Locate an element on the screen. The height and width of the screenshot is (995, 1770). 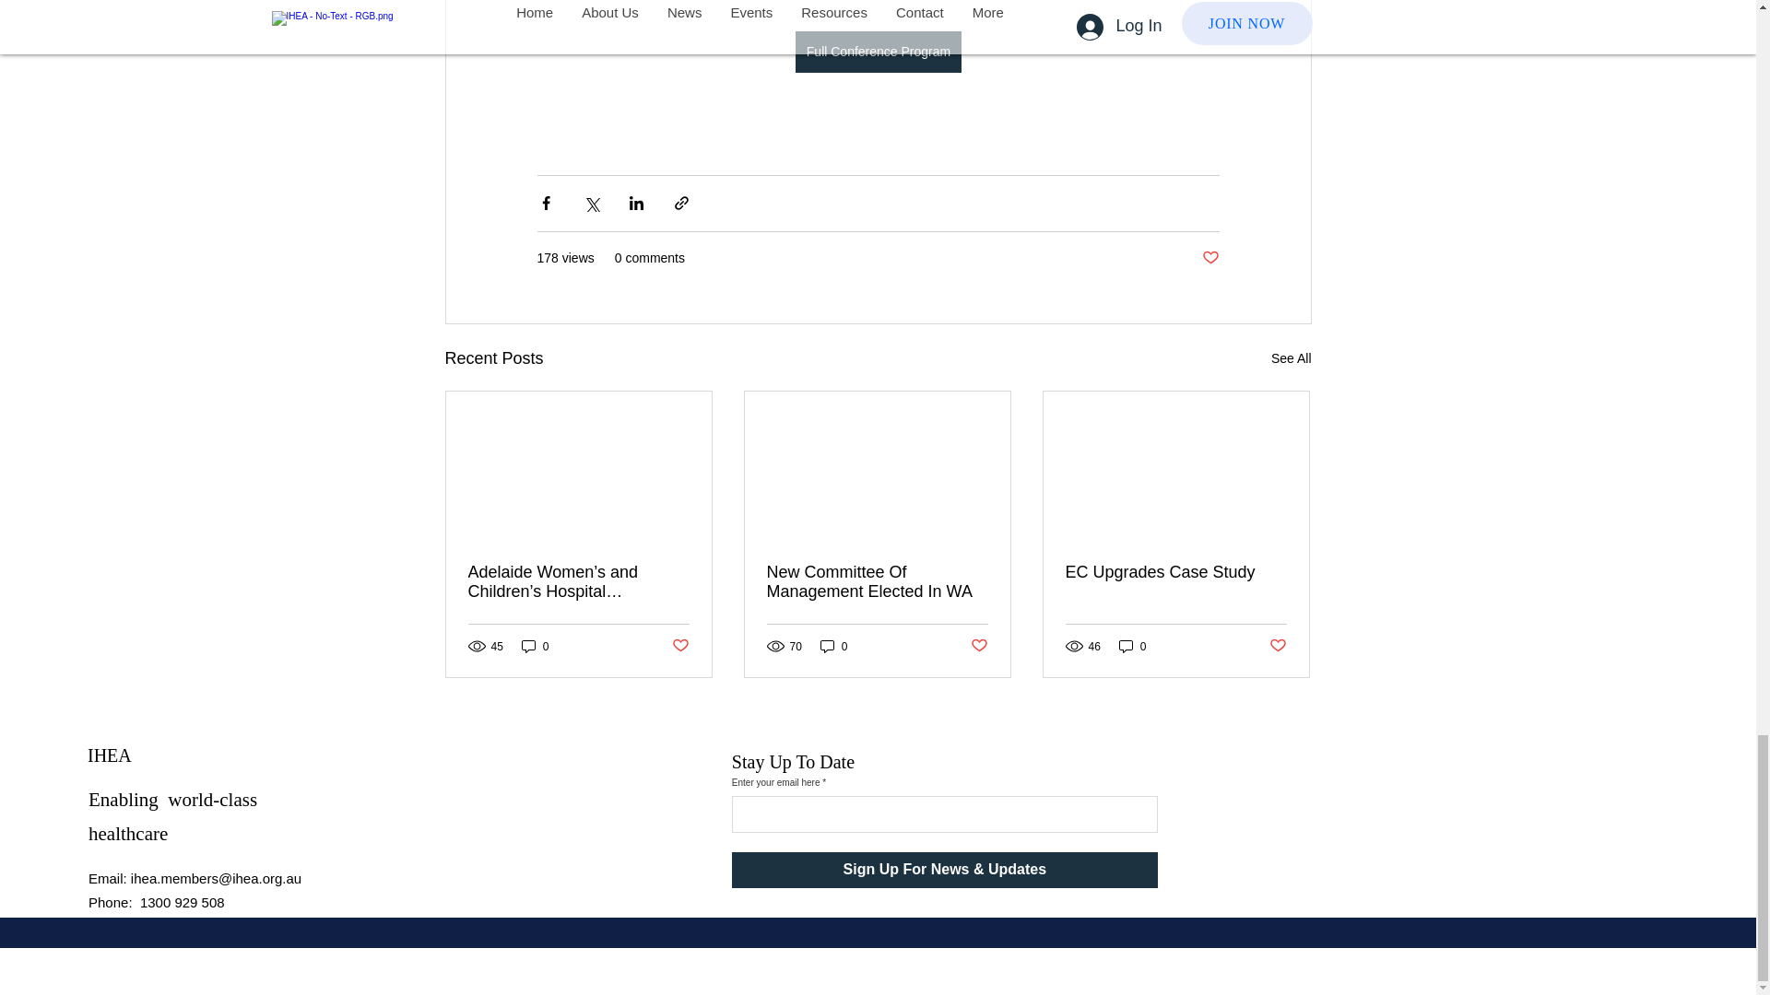
0 is located at coordinates (833, 646).